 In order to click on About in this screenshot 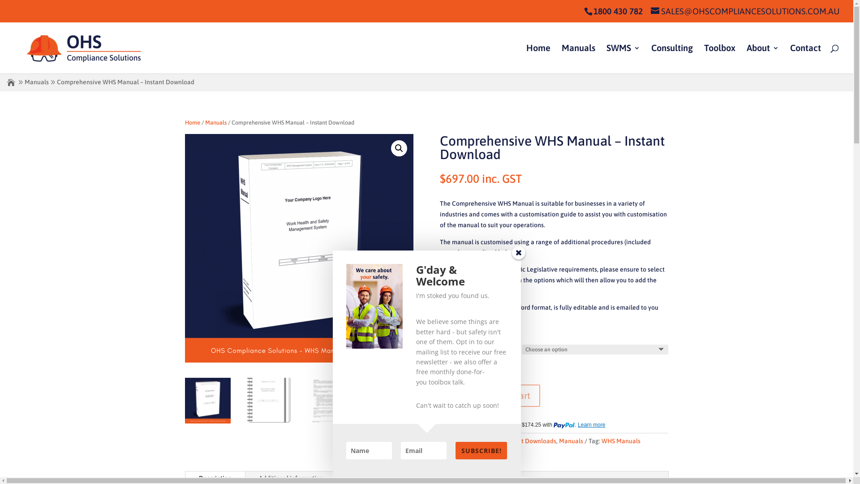, I will do `click(763, 59)`.